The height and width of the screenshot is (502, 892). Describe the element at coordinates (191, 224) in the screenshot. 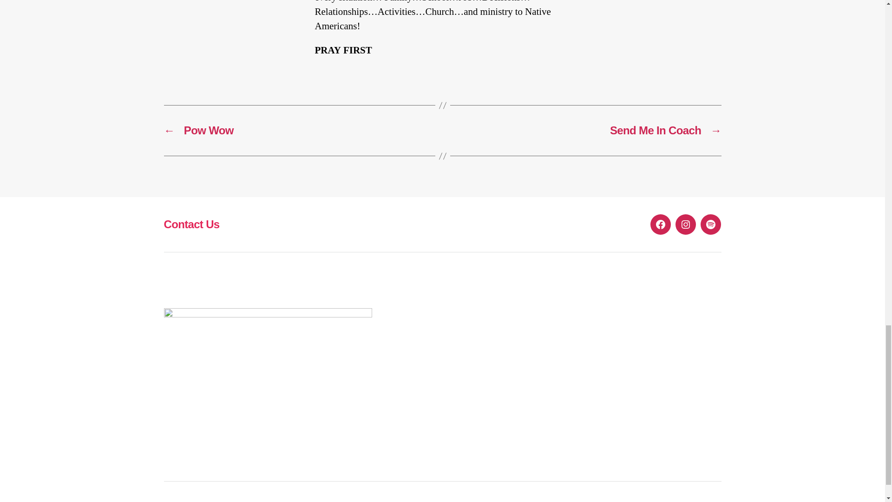

I see `Contact Us` at that location.